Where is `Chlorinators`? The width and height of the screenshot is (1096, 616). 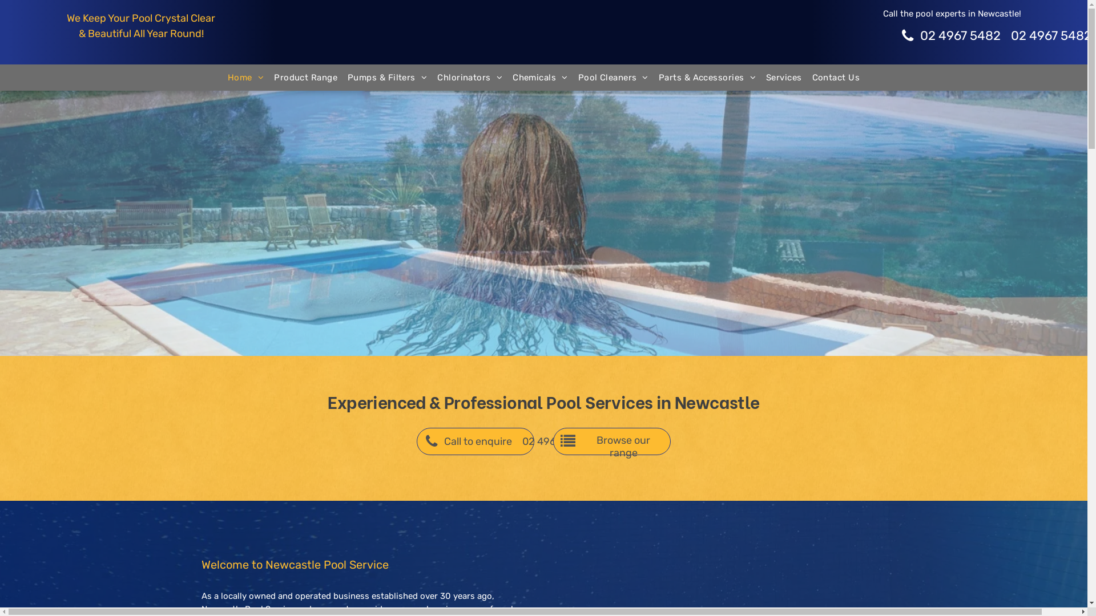 Chlorinators is located at coordinates (470, 78).